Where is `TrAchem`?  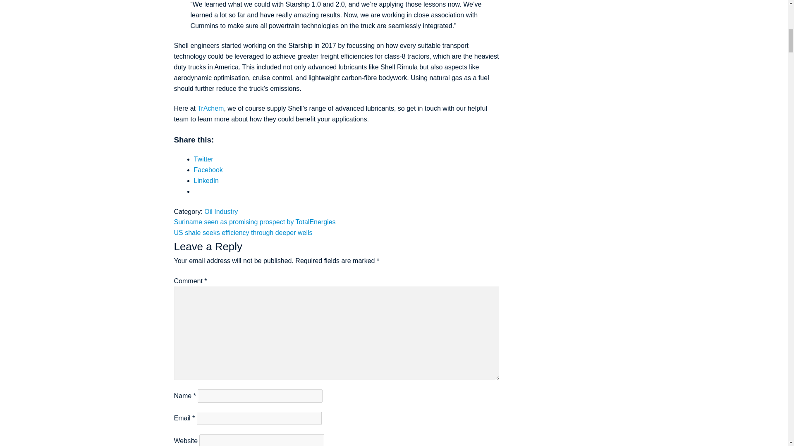
TrAchem is located at coordinates (210, 108).